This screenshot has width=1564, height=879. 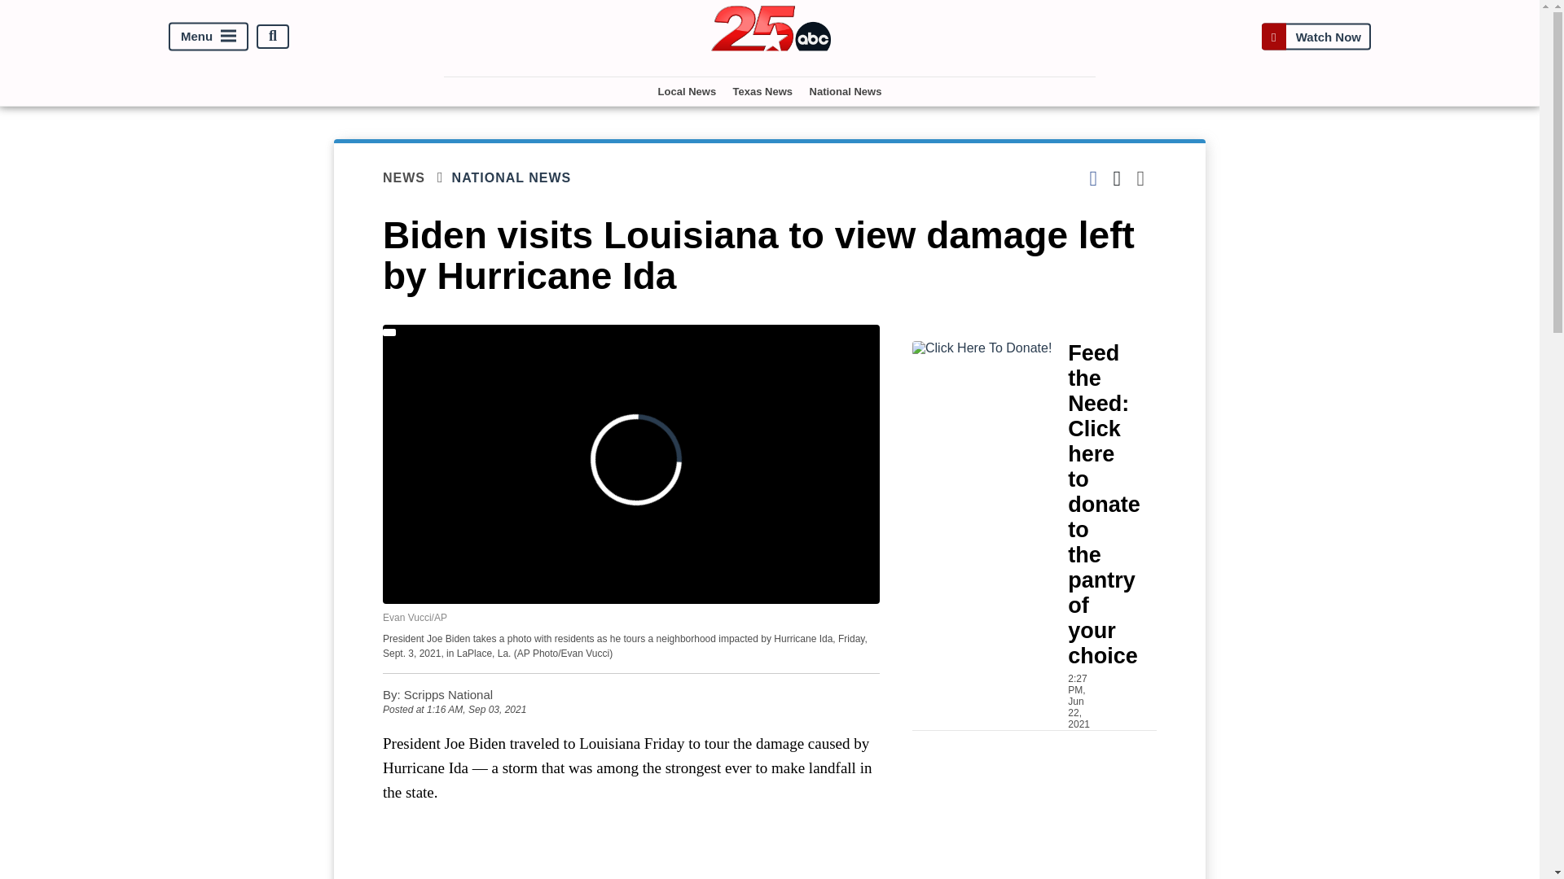 I want to click on Menu, so click(x=209, y=36).